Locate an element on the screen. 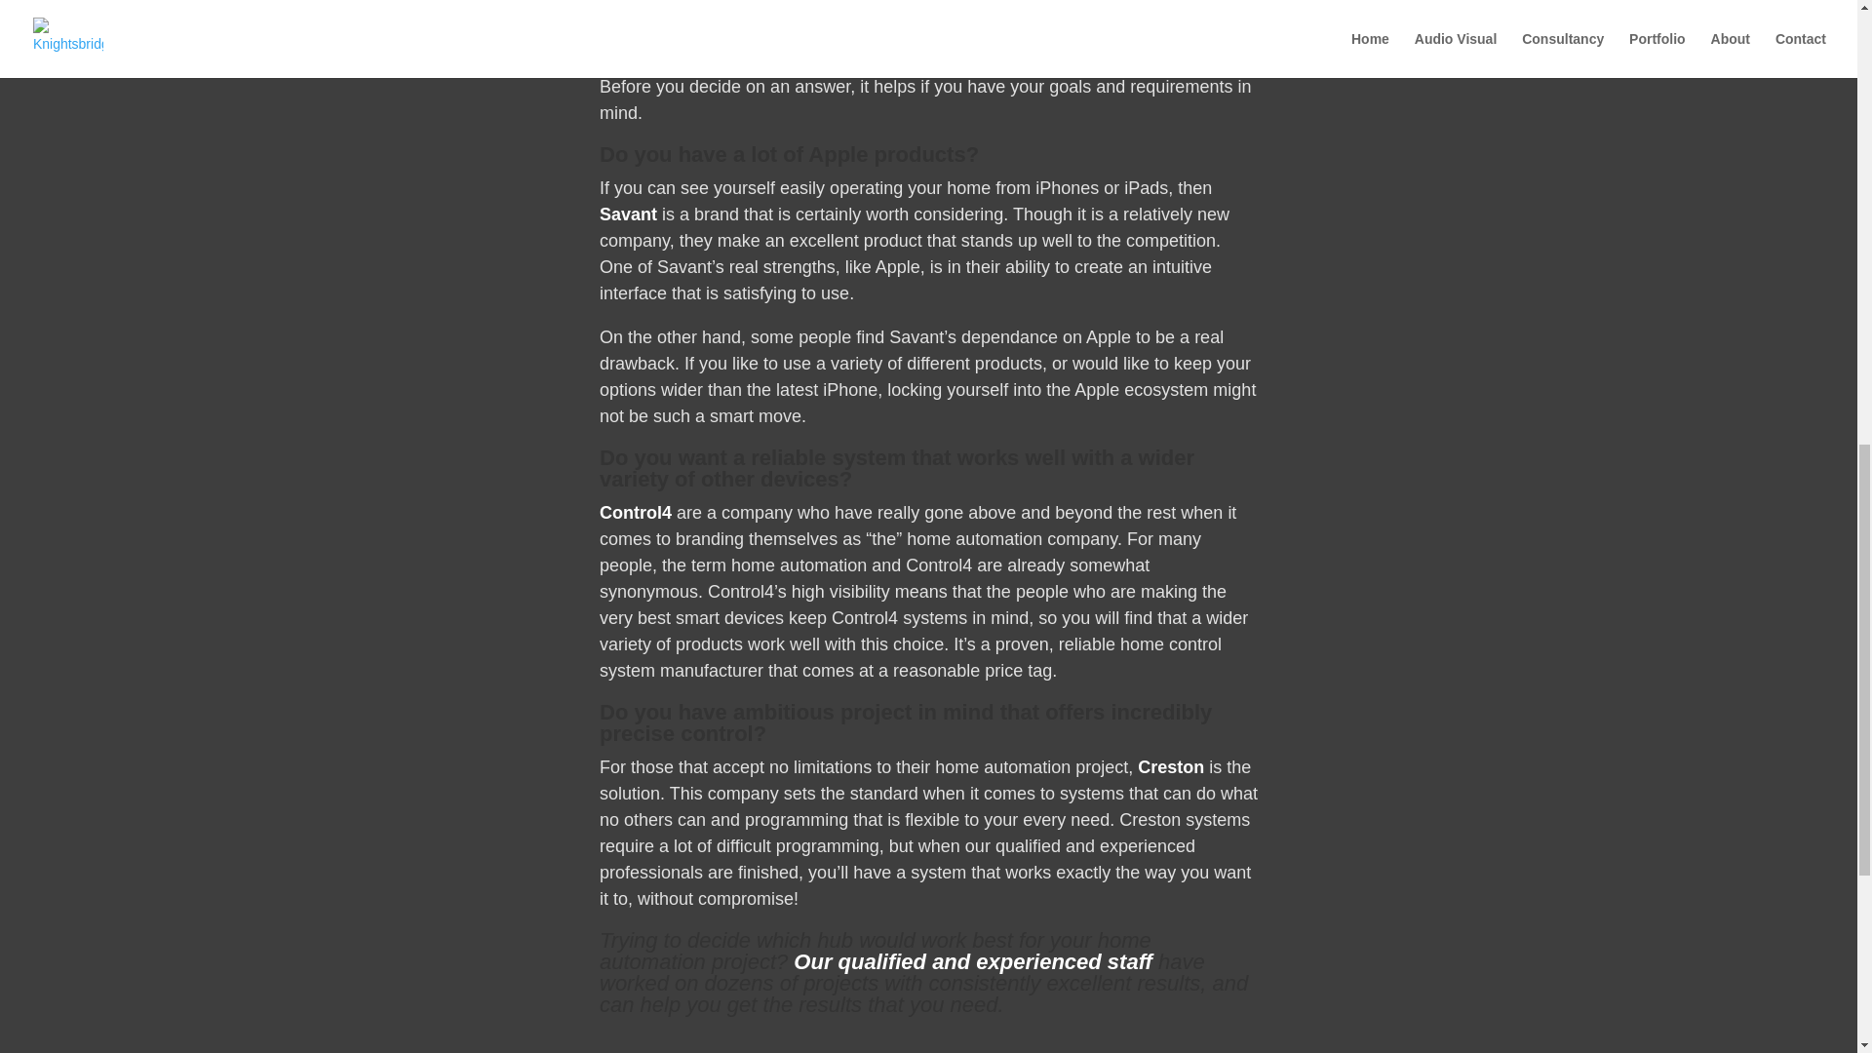 Image resolution: width=1872 pixels, height=1053 pixels. Contact is located at coordinates (973, 961).